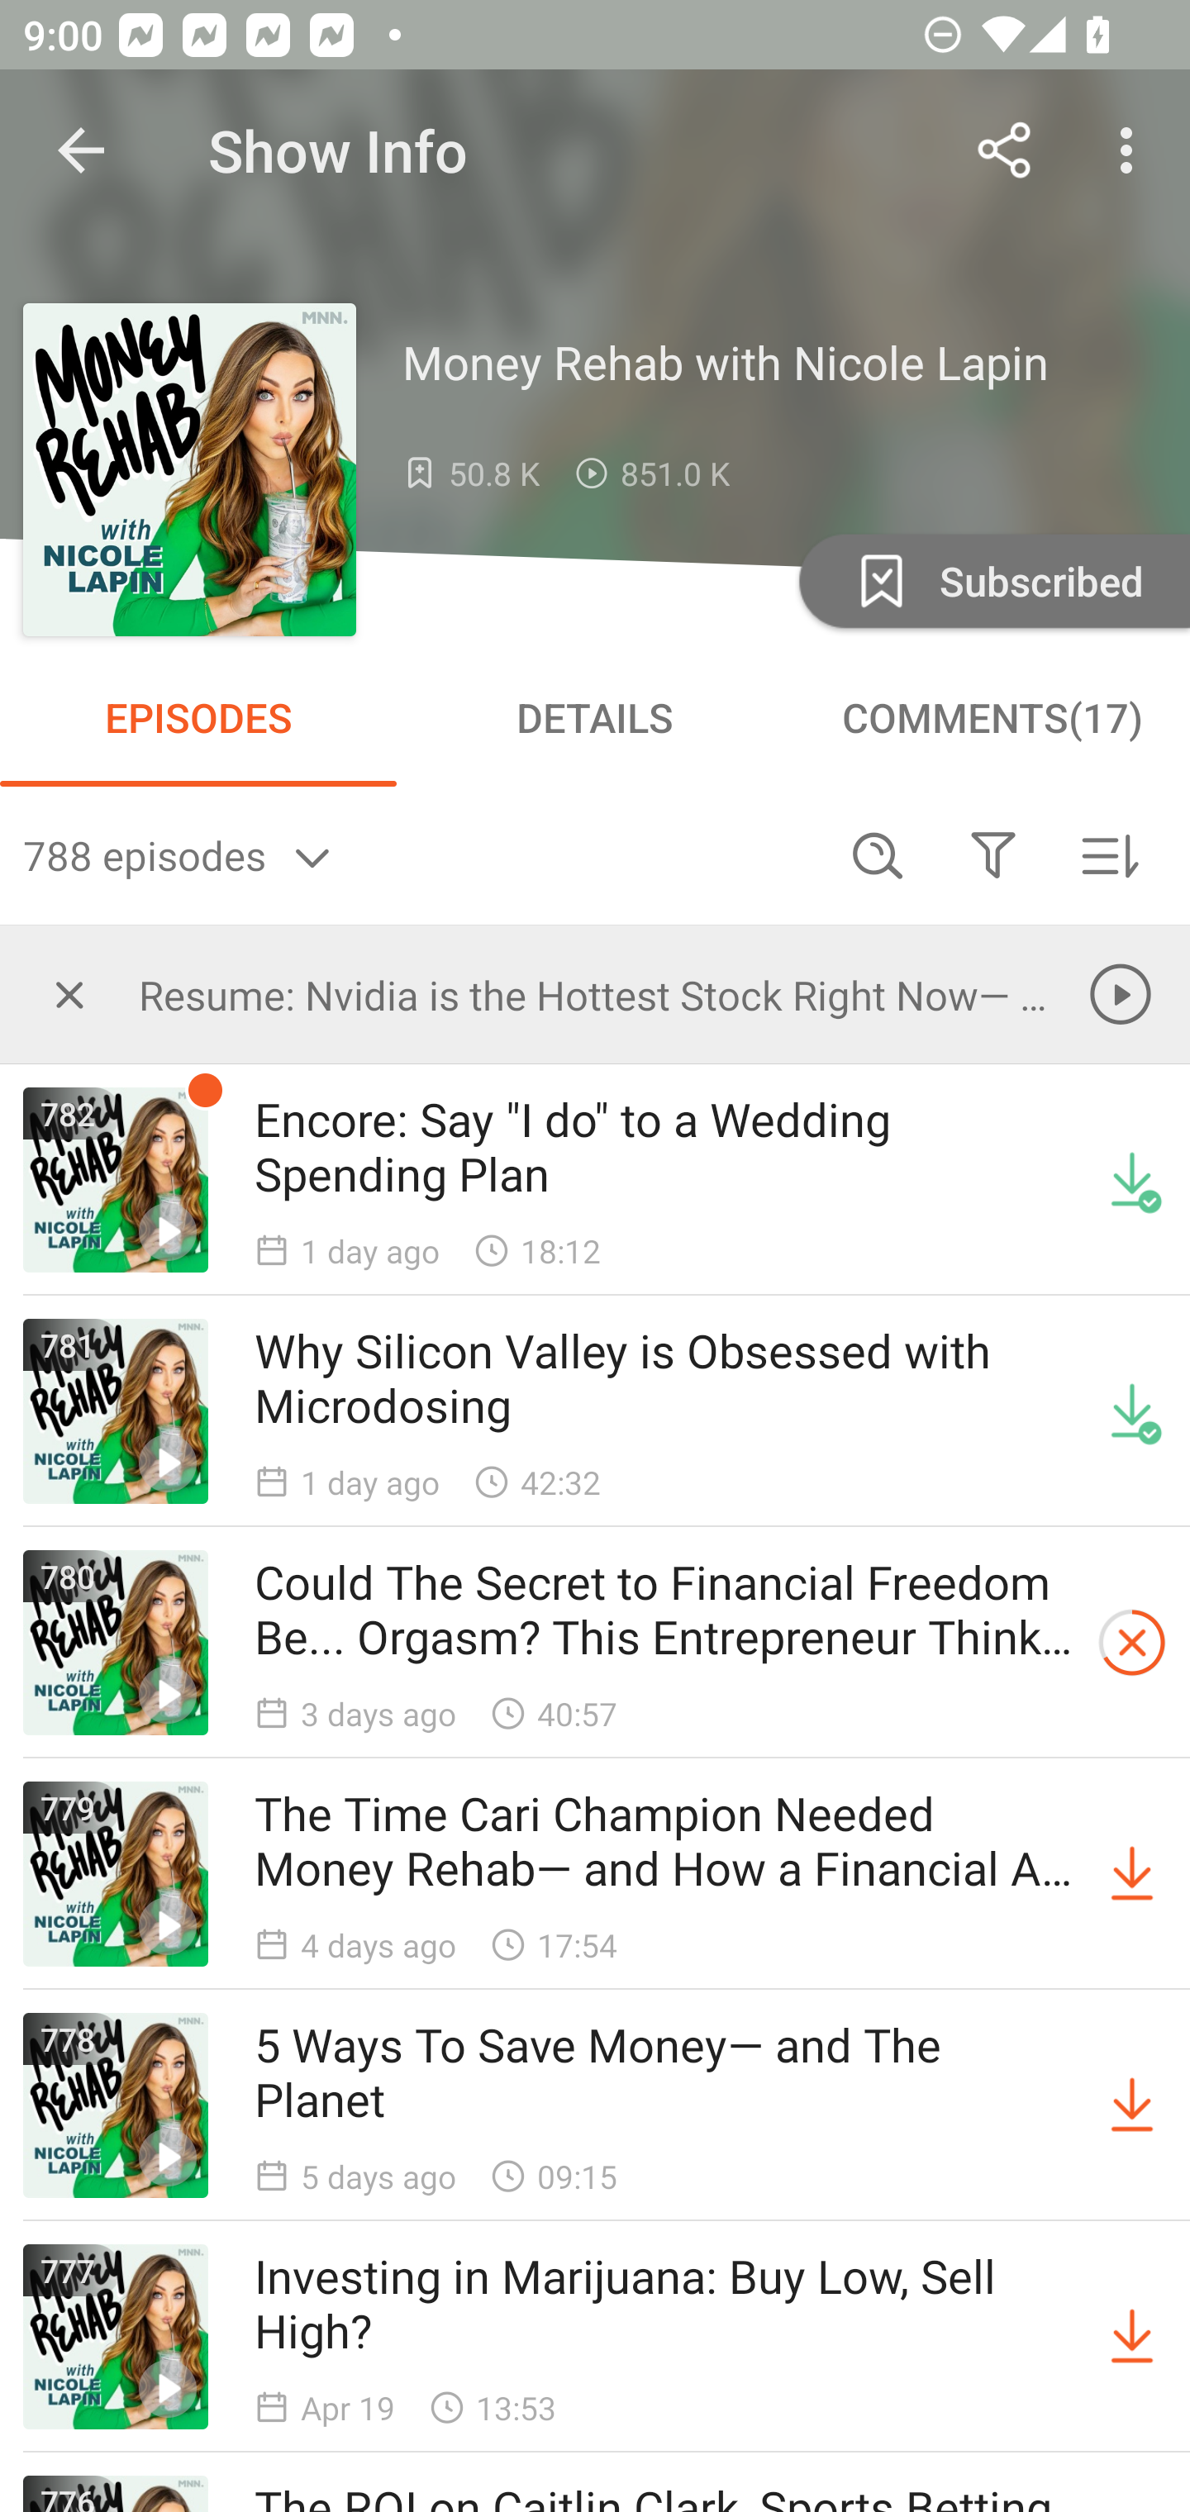  What do you see at coordinates (69, 994) in the screenshot?
I see `` at bounding box center [69, 994].